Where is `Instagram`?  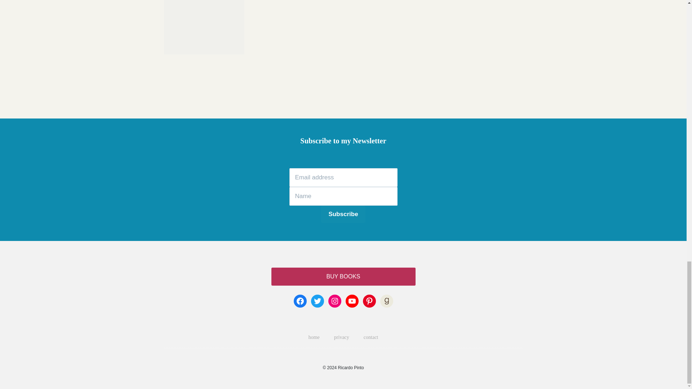
Instagram is located at coordinates (334, 301).